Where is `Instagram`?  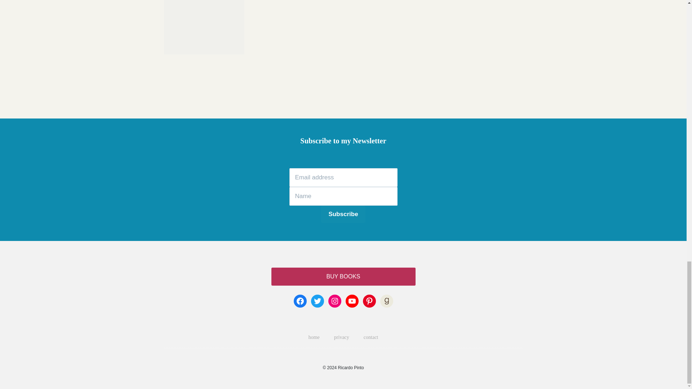
Instagram is located at coordinates (334, 301).